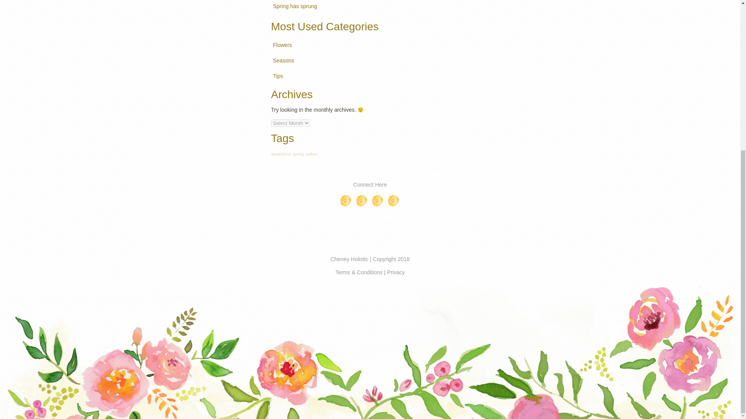 The width and height of the screenshot is (746, 419). Describe the element at coordinates (378, 201) in the screenshot. I see `Find us on linkedin` at that location.